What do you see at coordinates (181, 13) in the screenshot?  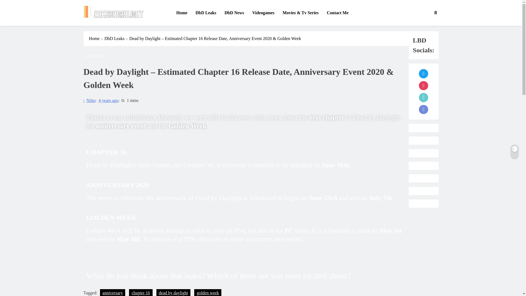 I see `Home` at bounding box center [181, 13].